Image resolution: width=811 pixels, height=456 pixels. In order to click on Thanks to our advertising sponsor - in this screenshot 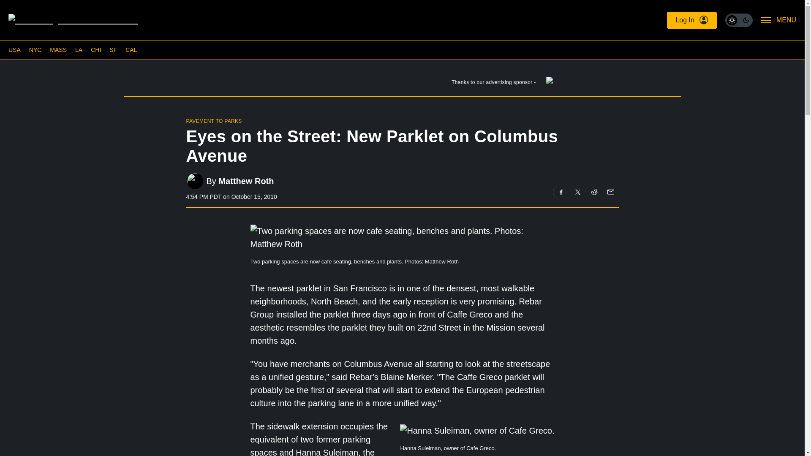, I will do `click(402, 84)`.